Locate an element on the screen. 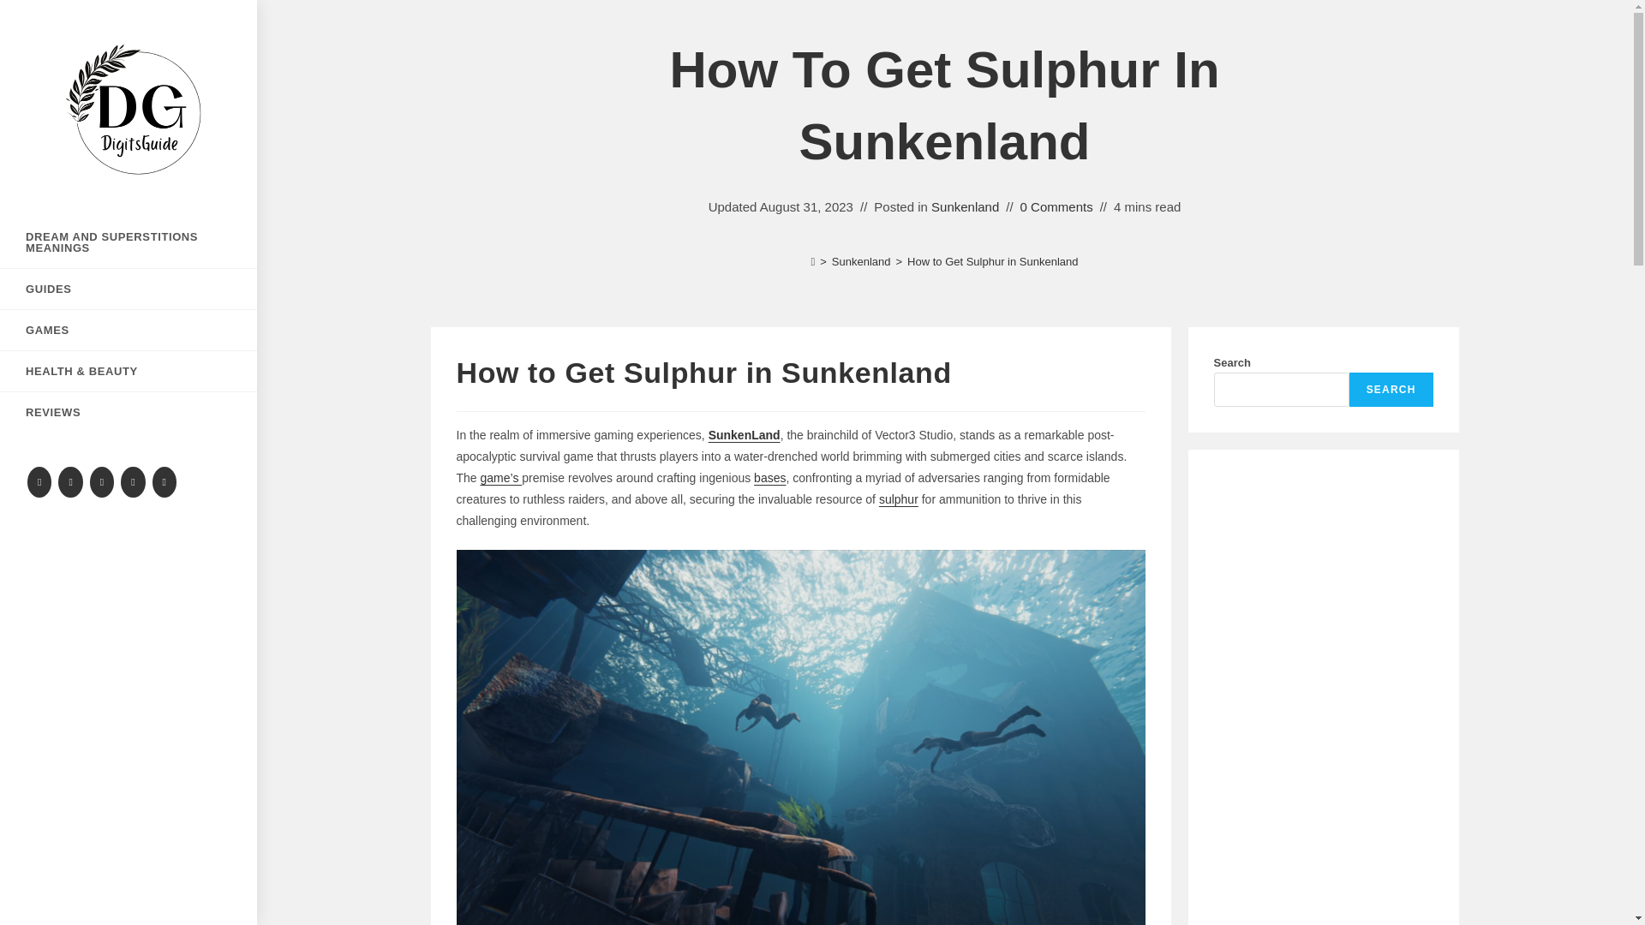  SunkenLand is located at coordinates (744, 435).